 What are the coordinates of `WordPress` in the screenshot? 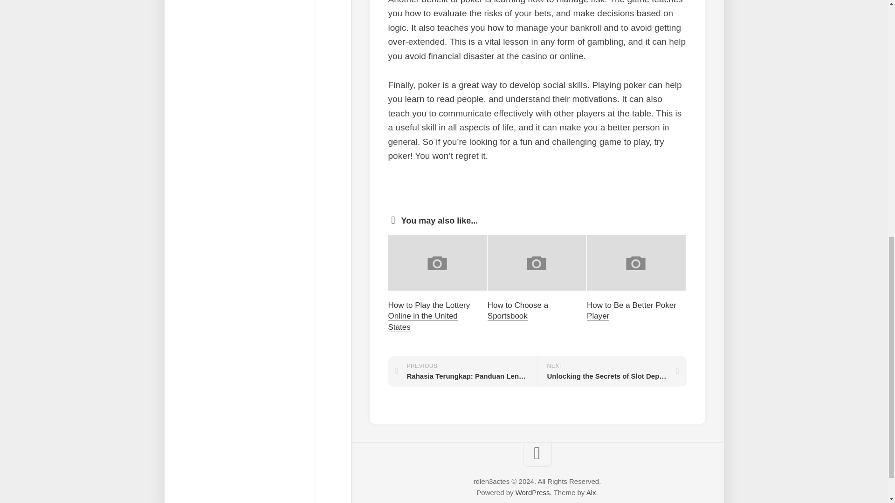 It's located at (532, 492).